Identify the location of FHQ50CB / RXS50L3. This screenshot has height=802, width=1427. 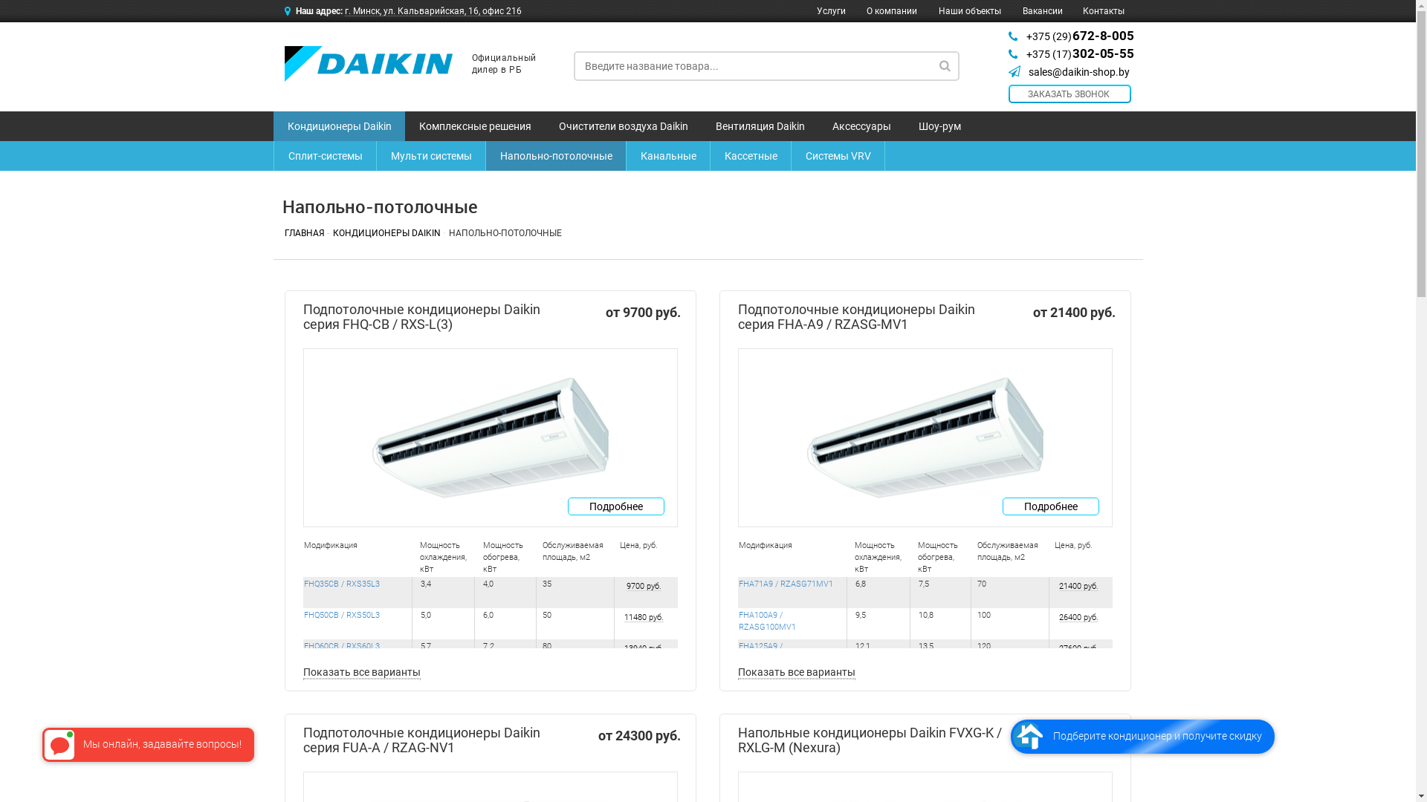
(341, 615).